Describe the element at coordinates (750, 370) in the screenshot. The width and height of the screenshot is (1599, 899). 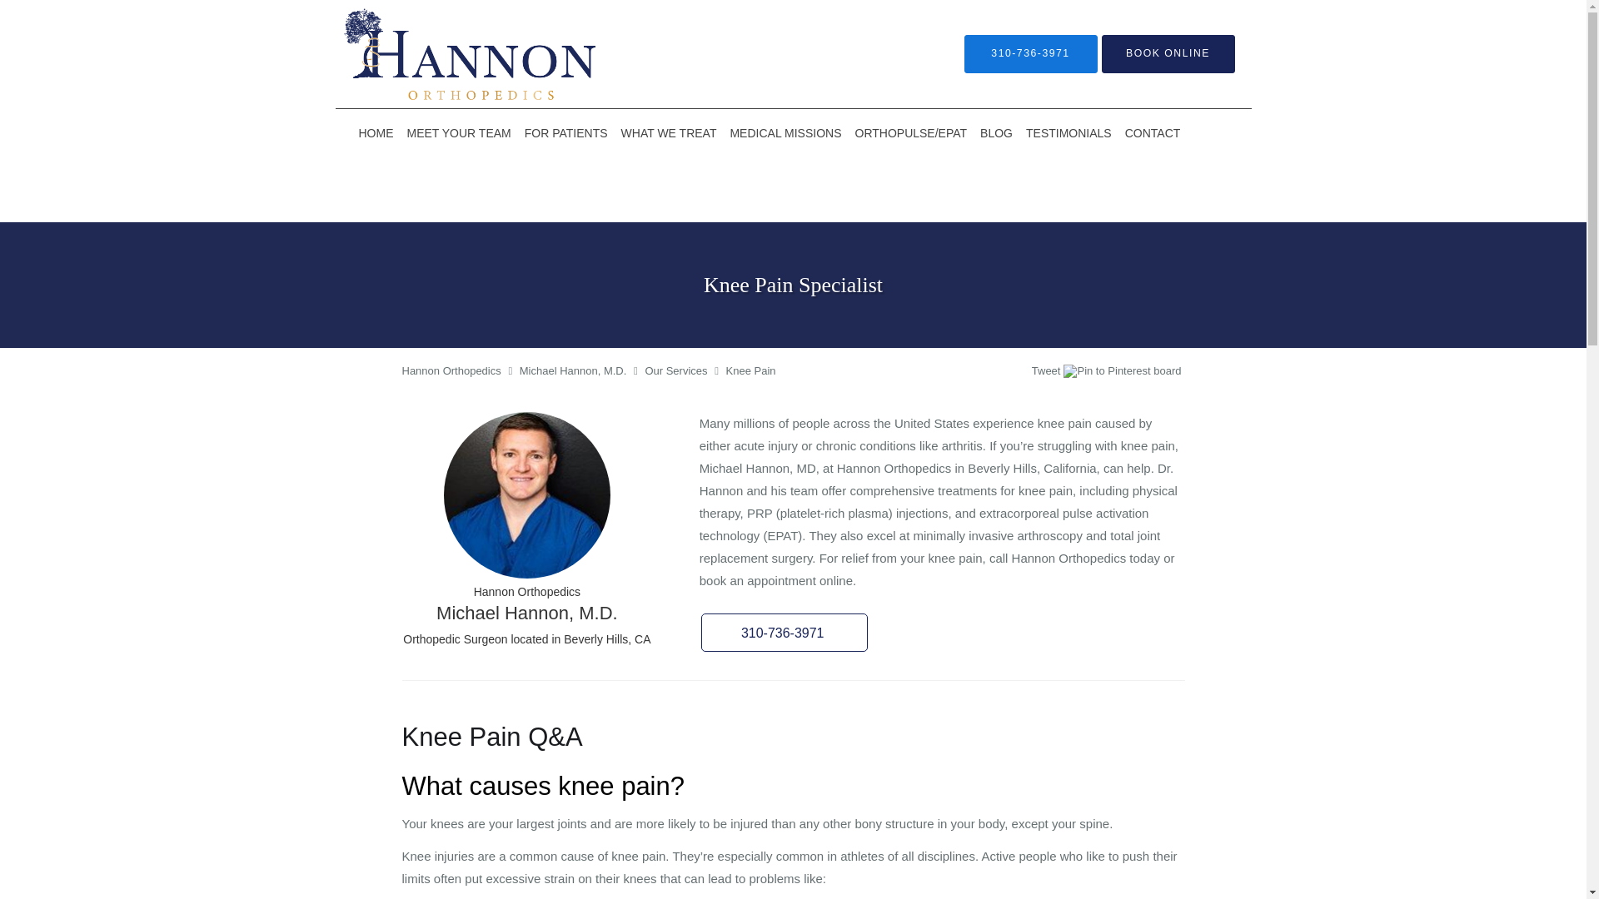
I see `Knee Pain` at that location.